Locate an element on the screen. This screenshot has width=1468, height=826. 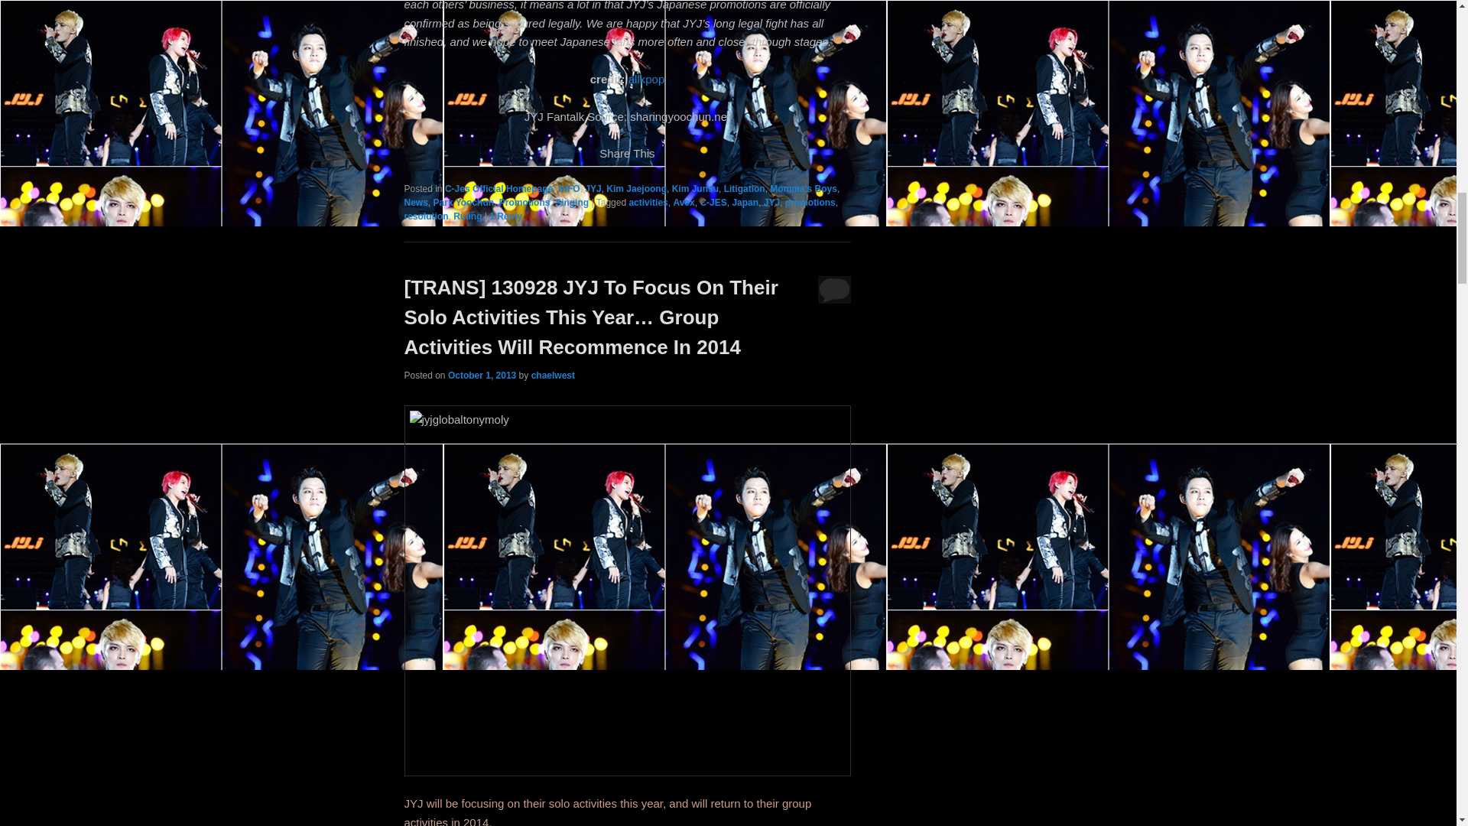
2:19 pm is located at coordinates (482, 375).